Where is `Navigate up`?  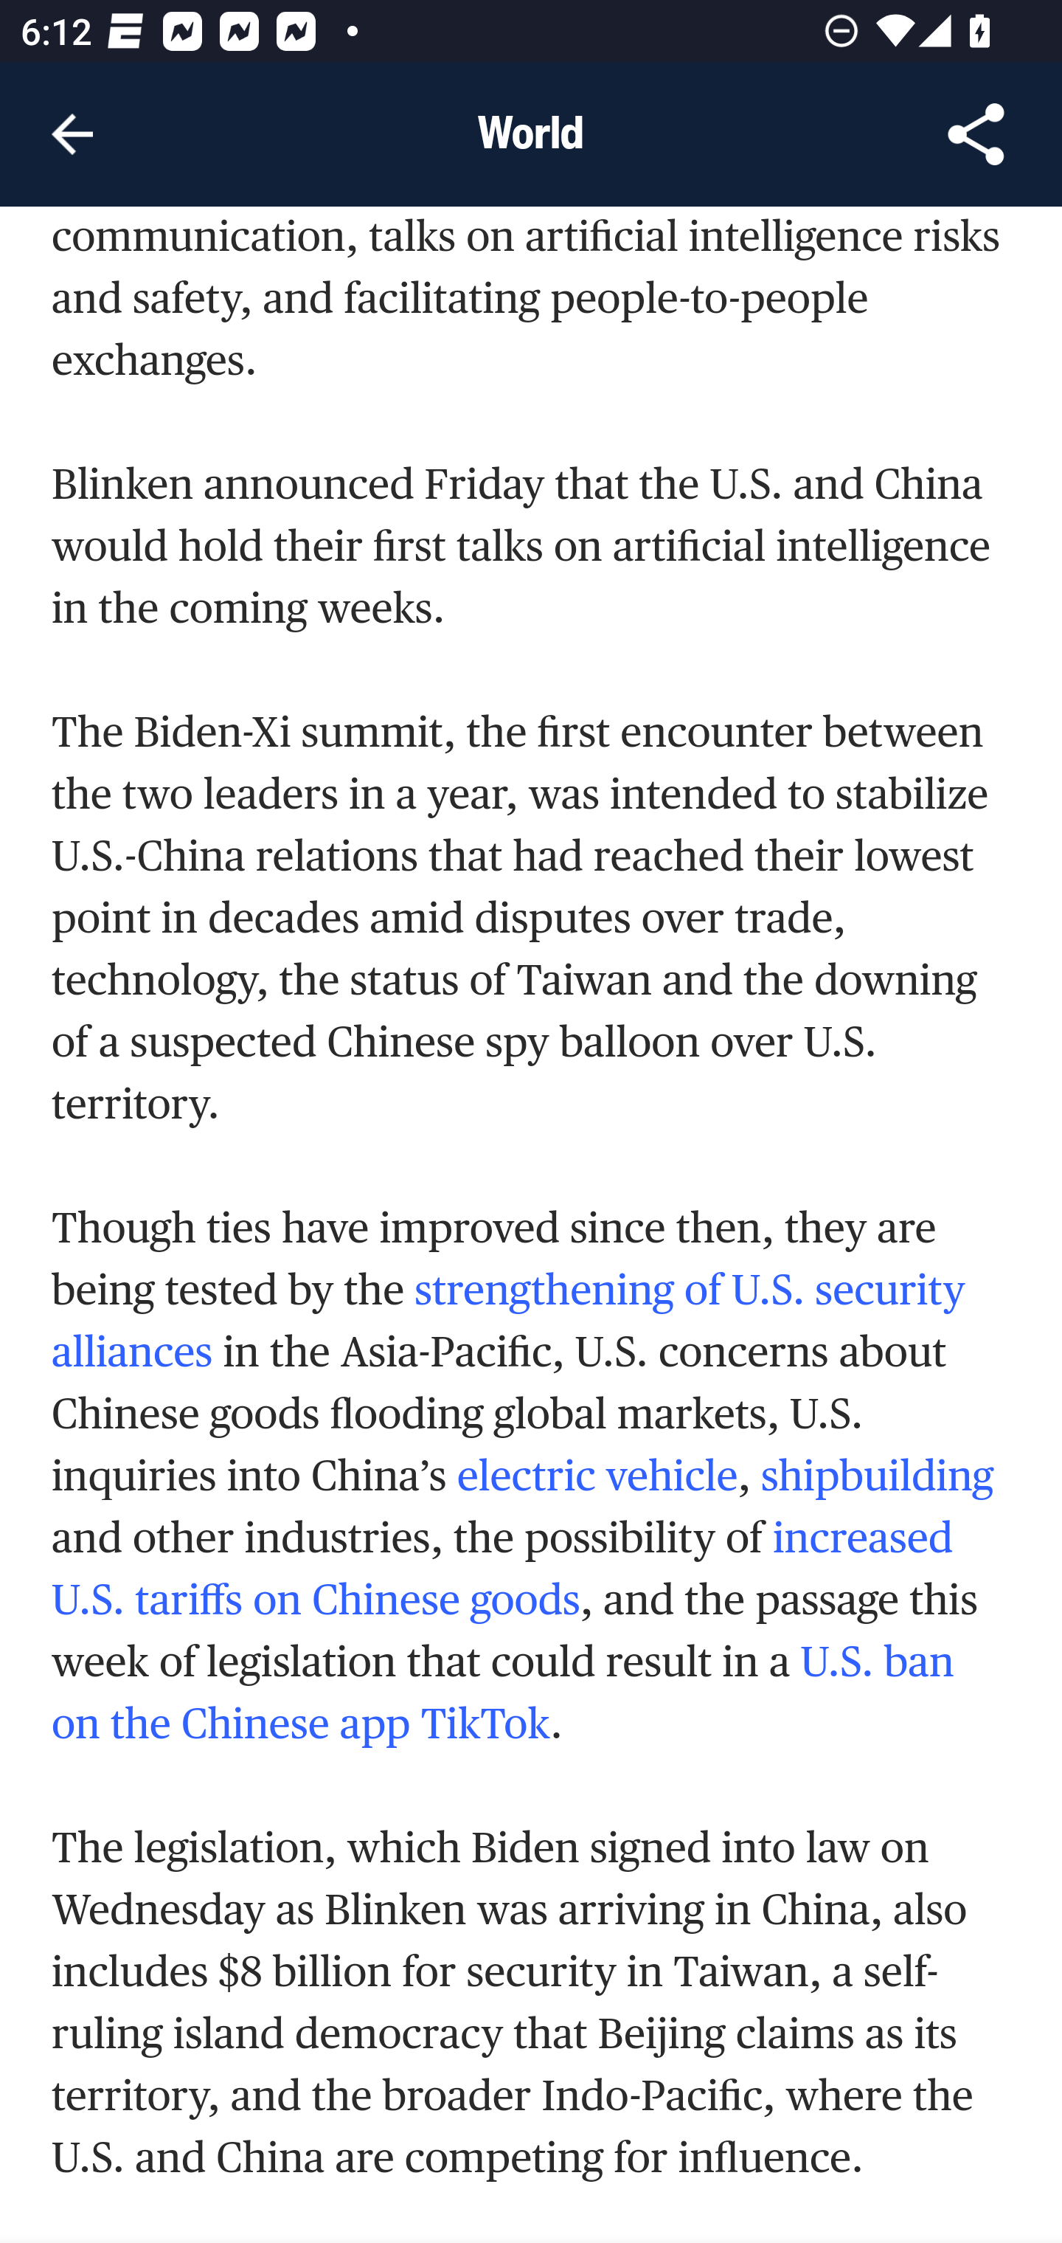 Navigate up is located at coordinates (72, 134).